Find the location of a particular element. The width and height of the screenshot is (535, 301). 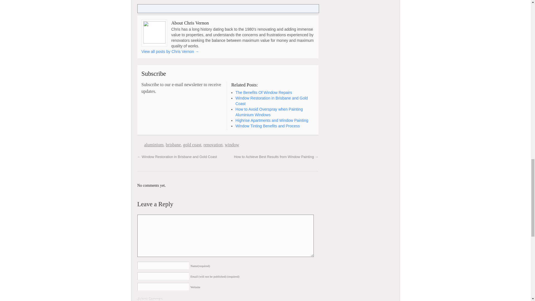

Window Tinting Benefits and Process is located at coordinates (267, 126).